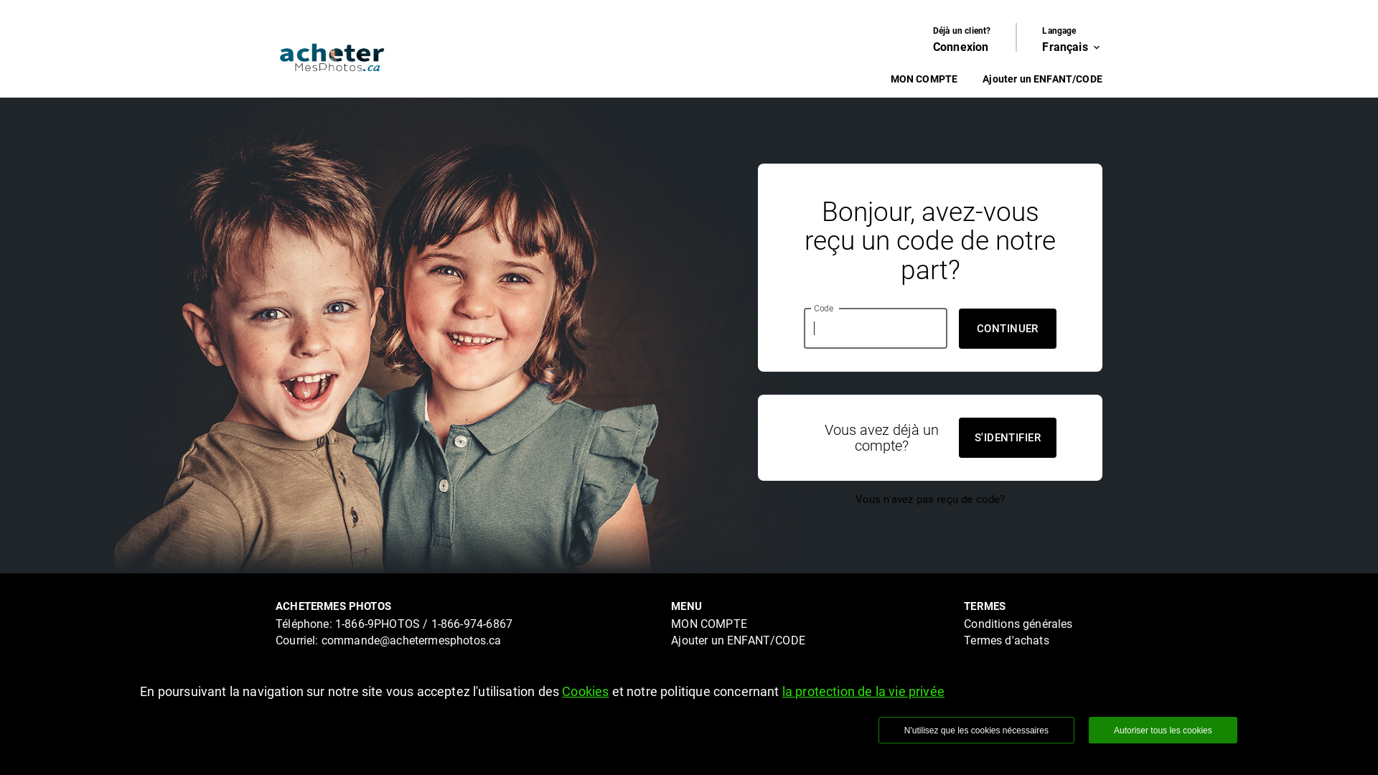  I want to click on MON COMPTE, so click(709, 624).